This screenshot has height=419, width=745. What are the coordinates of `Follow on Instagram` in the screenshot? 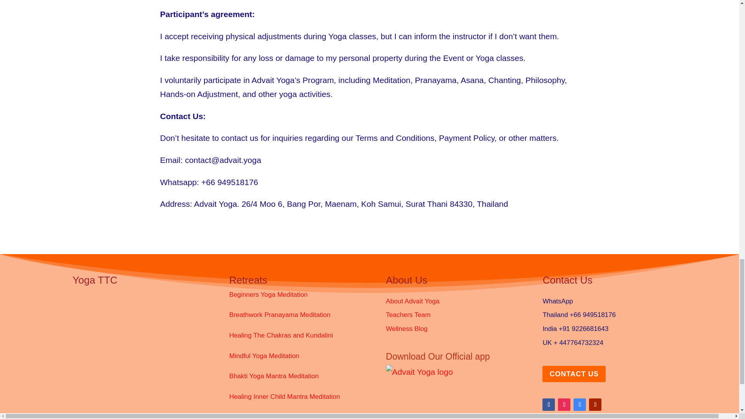 It's located at (564, 405).